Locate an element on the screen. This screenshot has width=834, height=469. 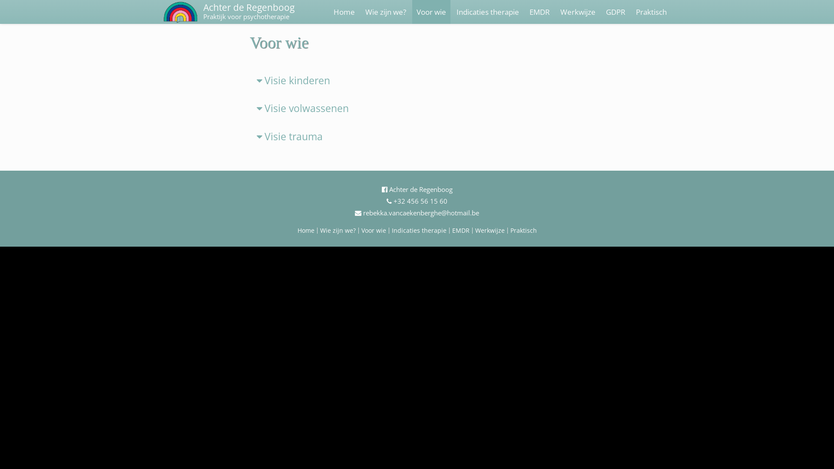
Achter de Regenboog is located at coordinates (417, 189).